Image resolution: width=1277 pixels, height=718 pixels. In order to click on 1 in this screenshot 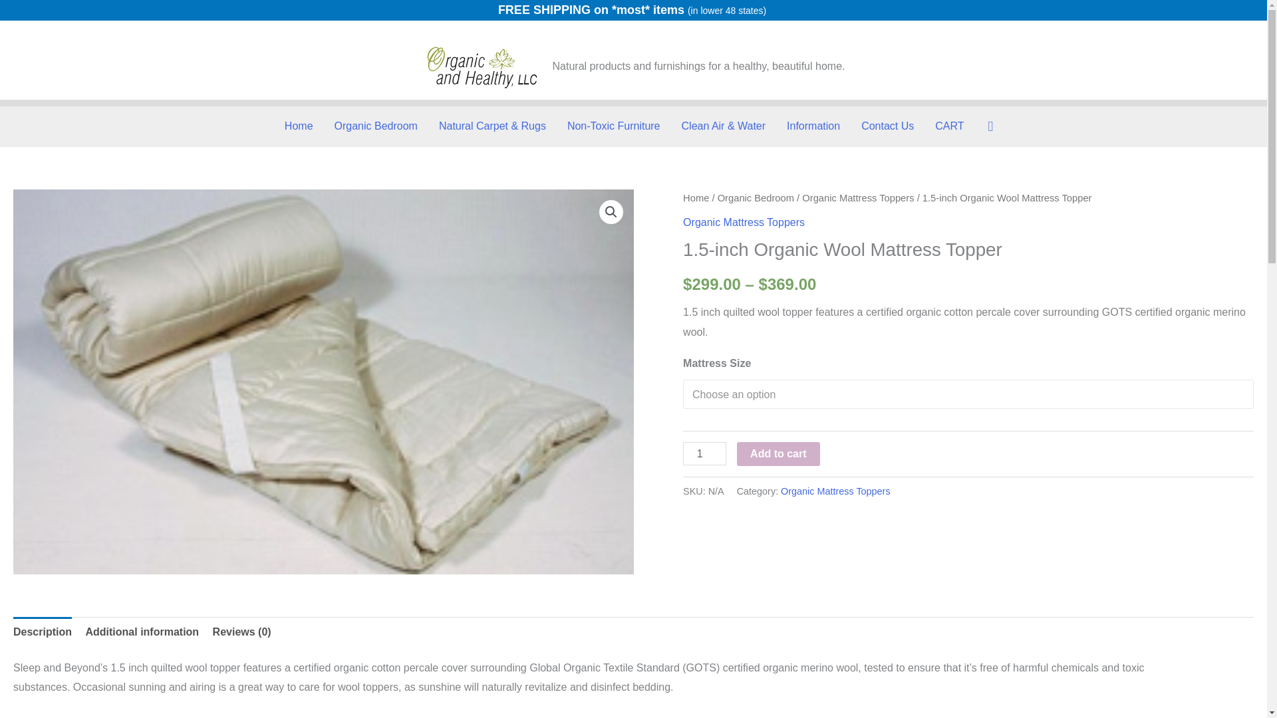, I will do `click(705, 453)`.